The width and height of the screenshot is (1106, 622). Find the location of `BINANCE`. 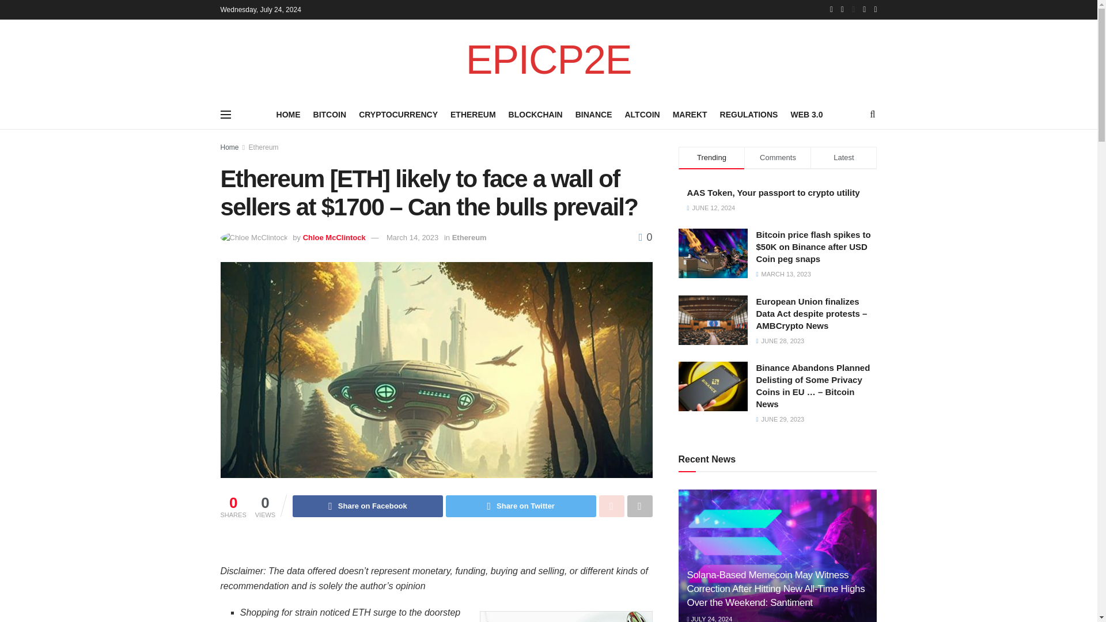

BINANCE is located at coordinates (593, 114).